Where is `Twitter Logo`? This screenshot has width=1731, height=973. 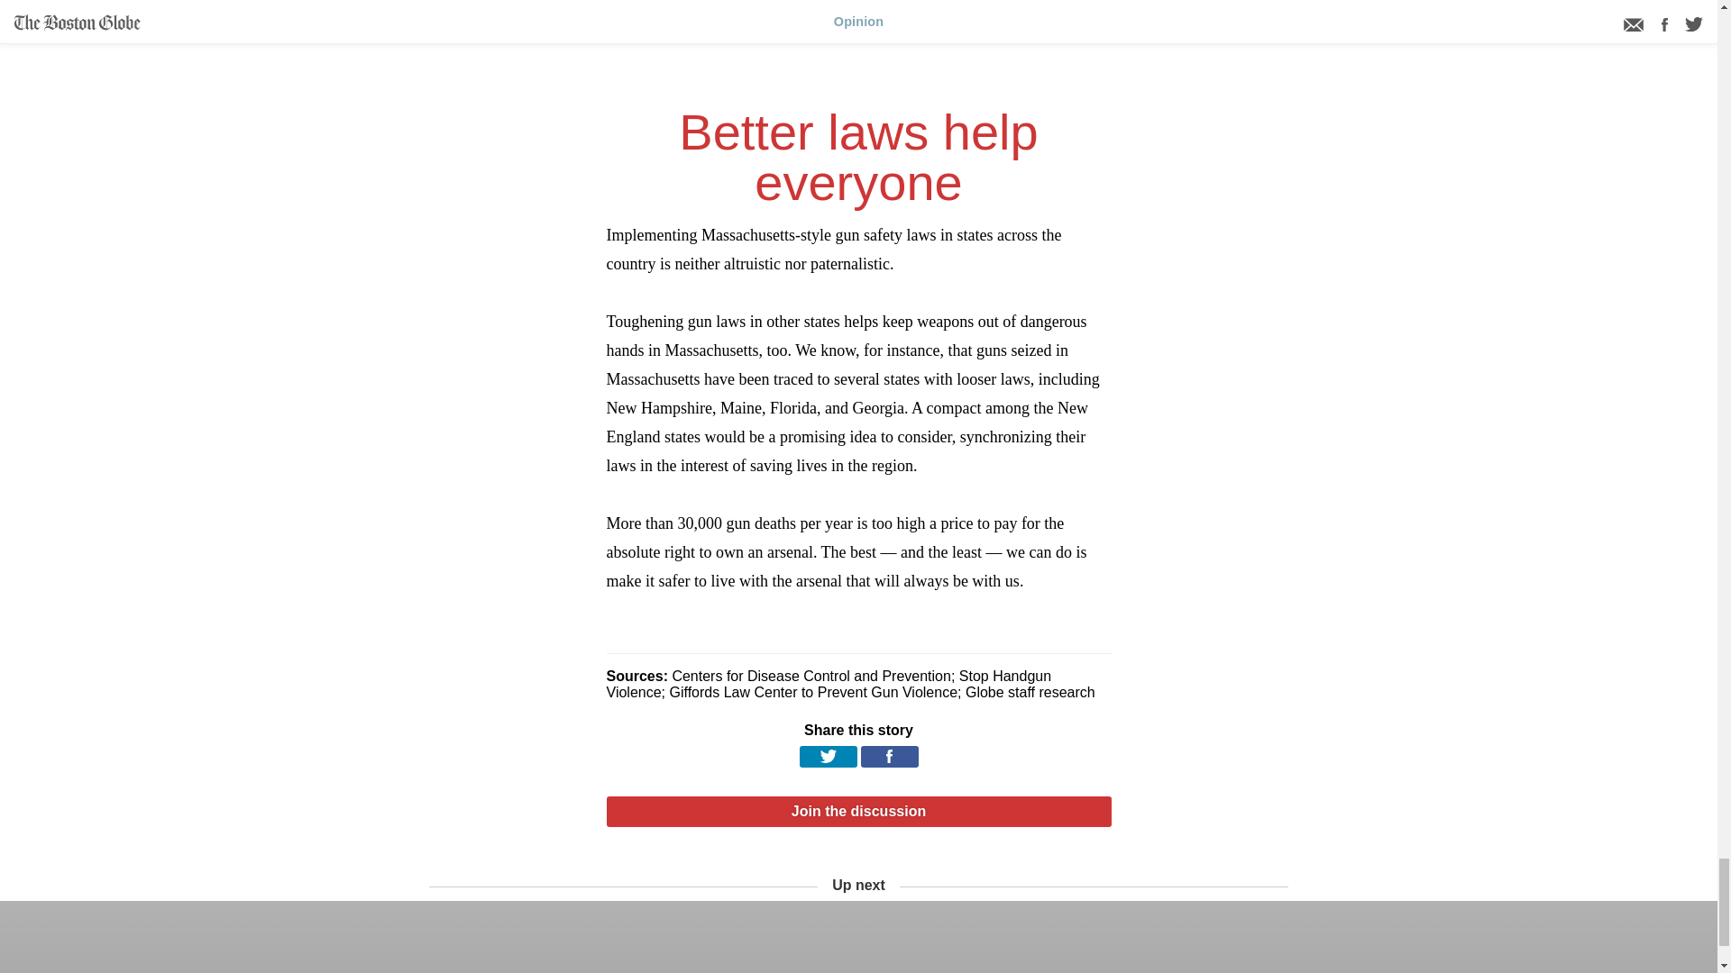 Twitter Logo is located at coordinates (828, 755).